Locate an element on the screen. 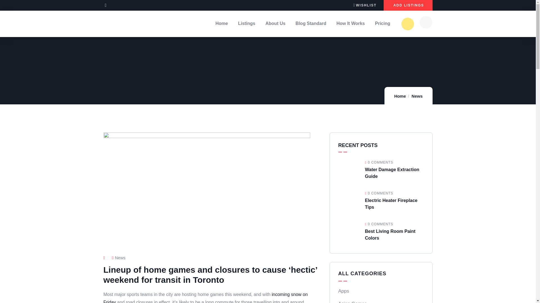  News is located at coordinates (417, 96).